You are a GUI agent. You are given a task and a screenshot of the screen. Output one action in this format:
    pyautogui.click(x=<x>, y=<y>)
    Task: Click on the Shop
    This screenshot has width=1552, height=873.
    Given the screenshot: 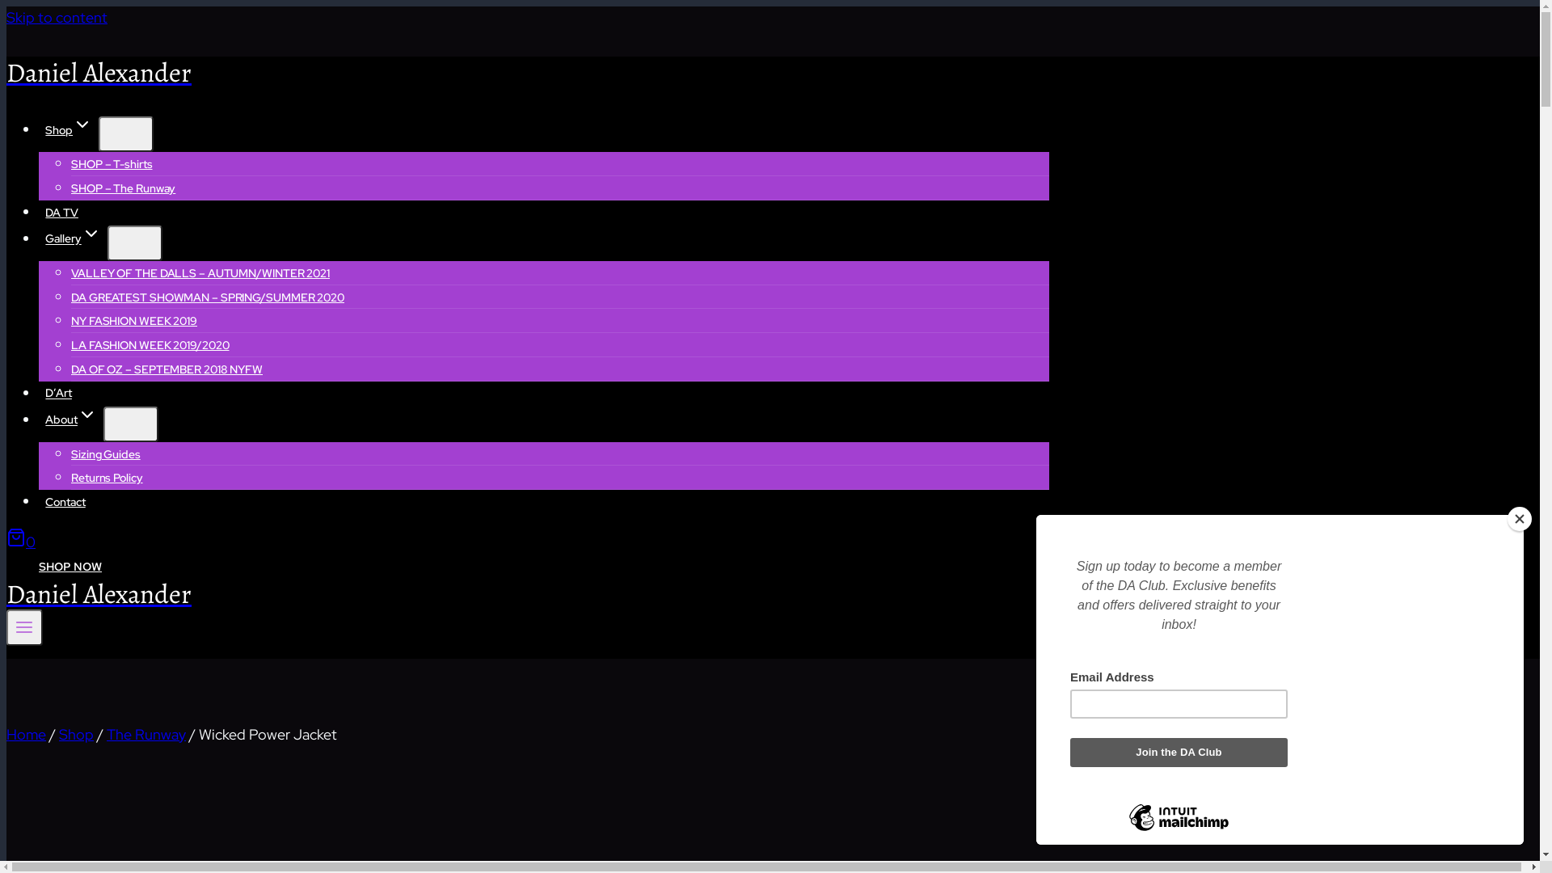 What is the action you would take?
    pyautogui.click(x=76, y=734)
    